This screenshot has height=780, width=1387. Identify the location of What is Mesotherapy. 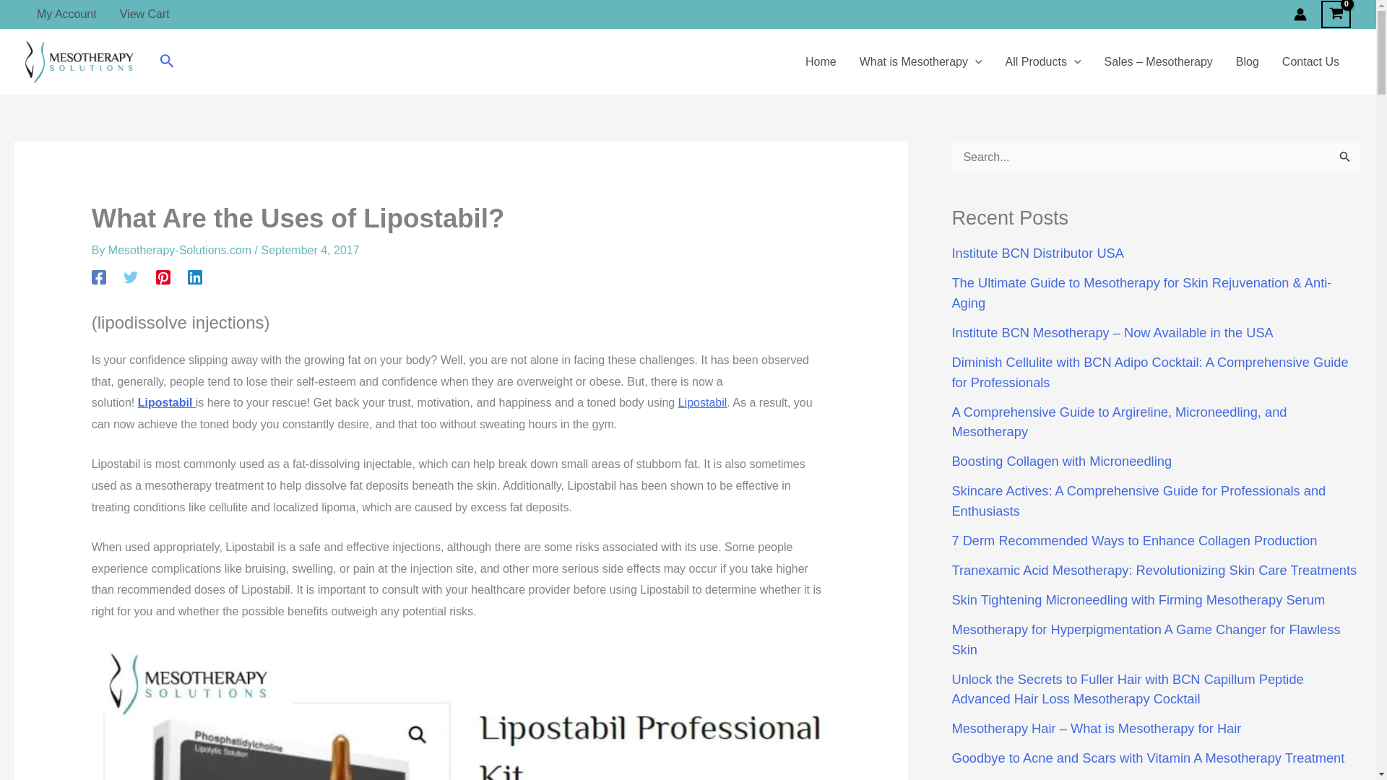
(920, 62).